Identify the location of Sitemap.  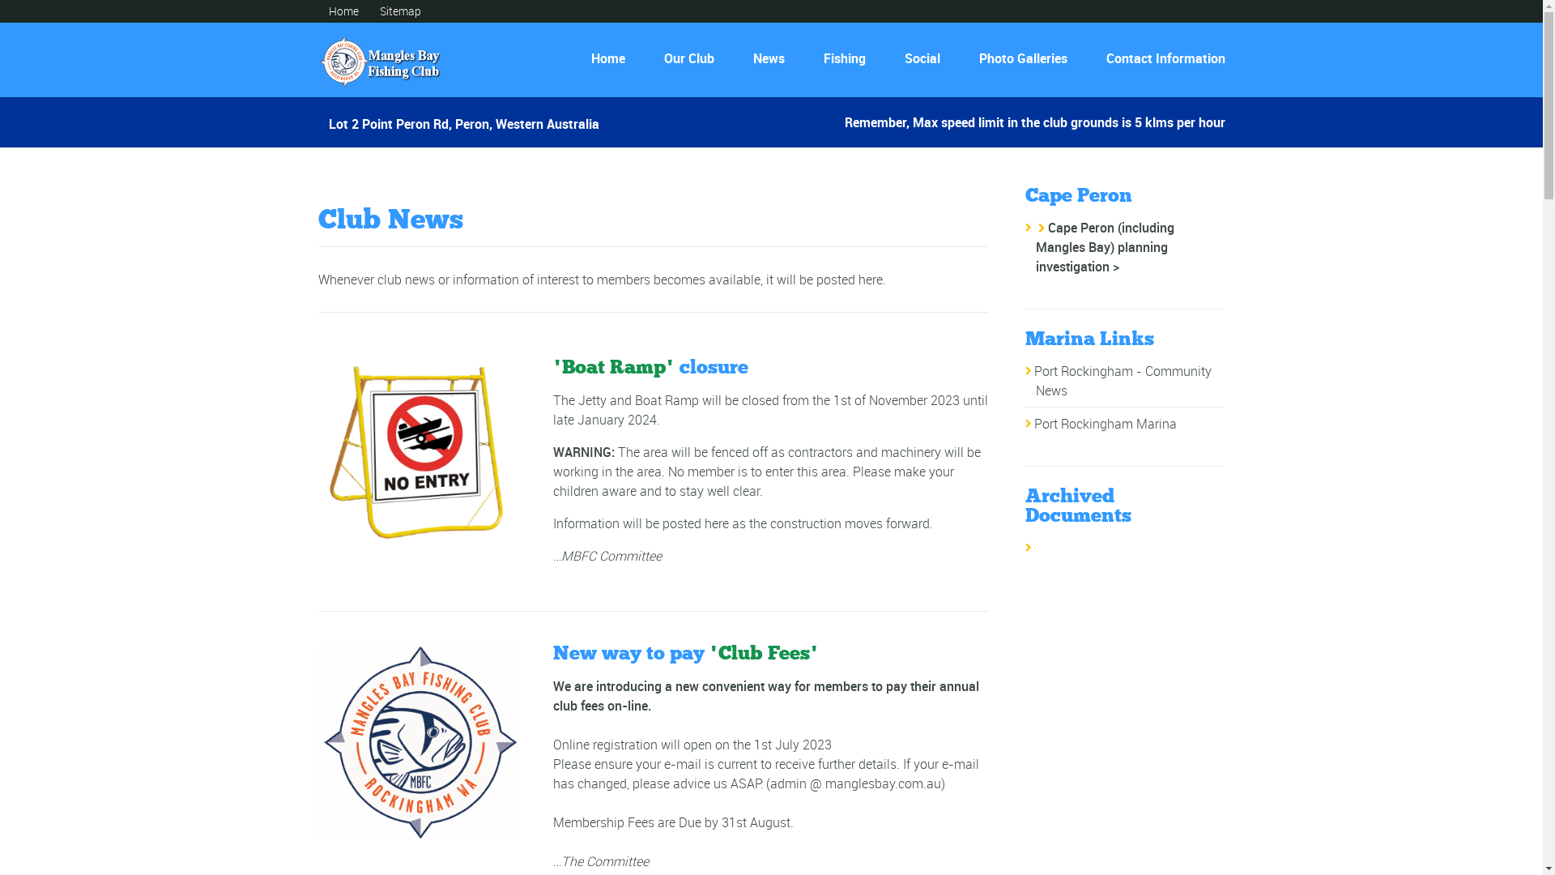
(400, 11).